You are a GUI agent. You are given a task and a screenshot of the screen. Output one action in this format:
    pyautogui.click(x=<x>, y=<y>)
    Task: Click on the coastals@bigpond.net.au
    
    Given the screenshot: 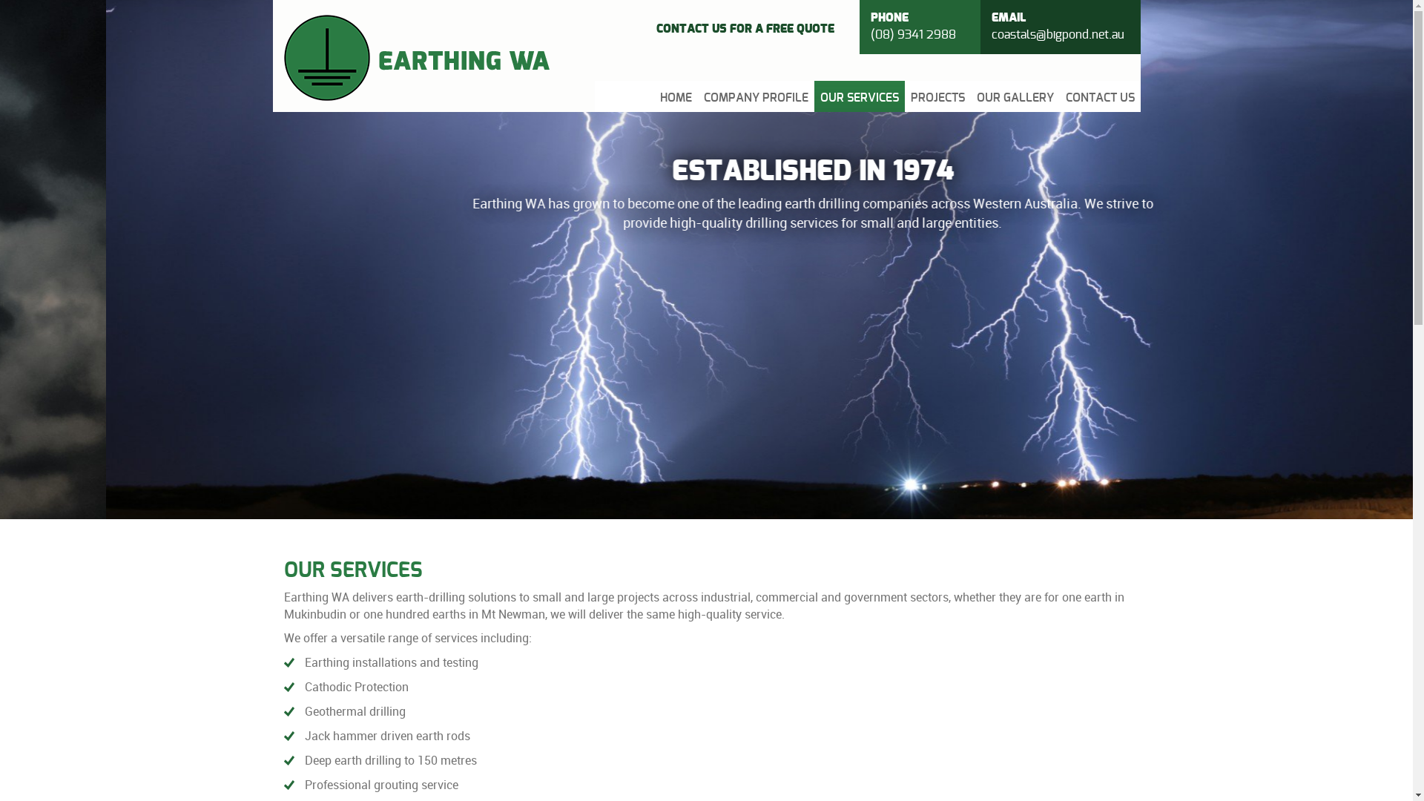 What is the action you would take?
    pyautogui.click(x=1061, y=49)
    